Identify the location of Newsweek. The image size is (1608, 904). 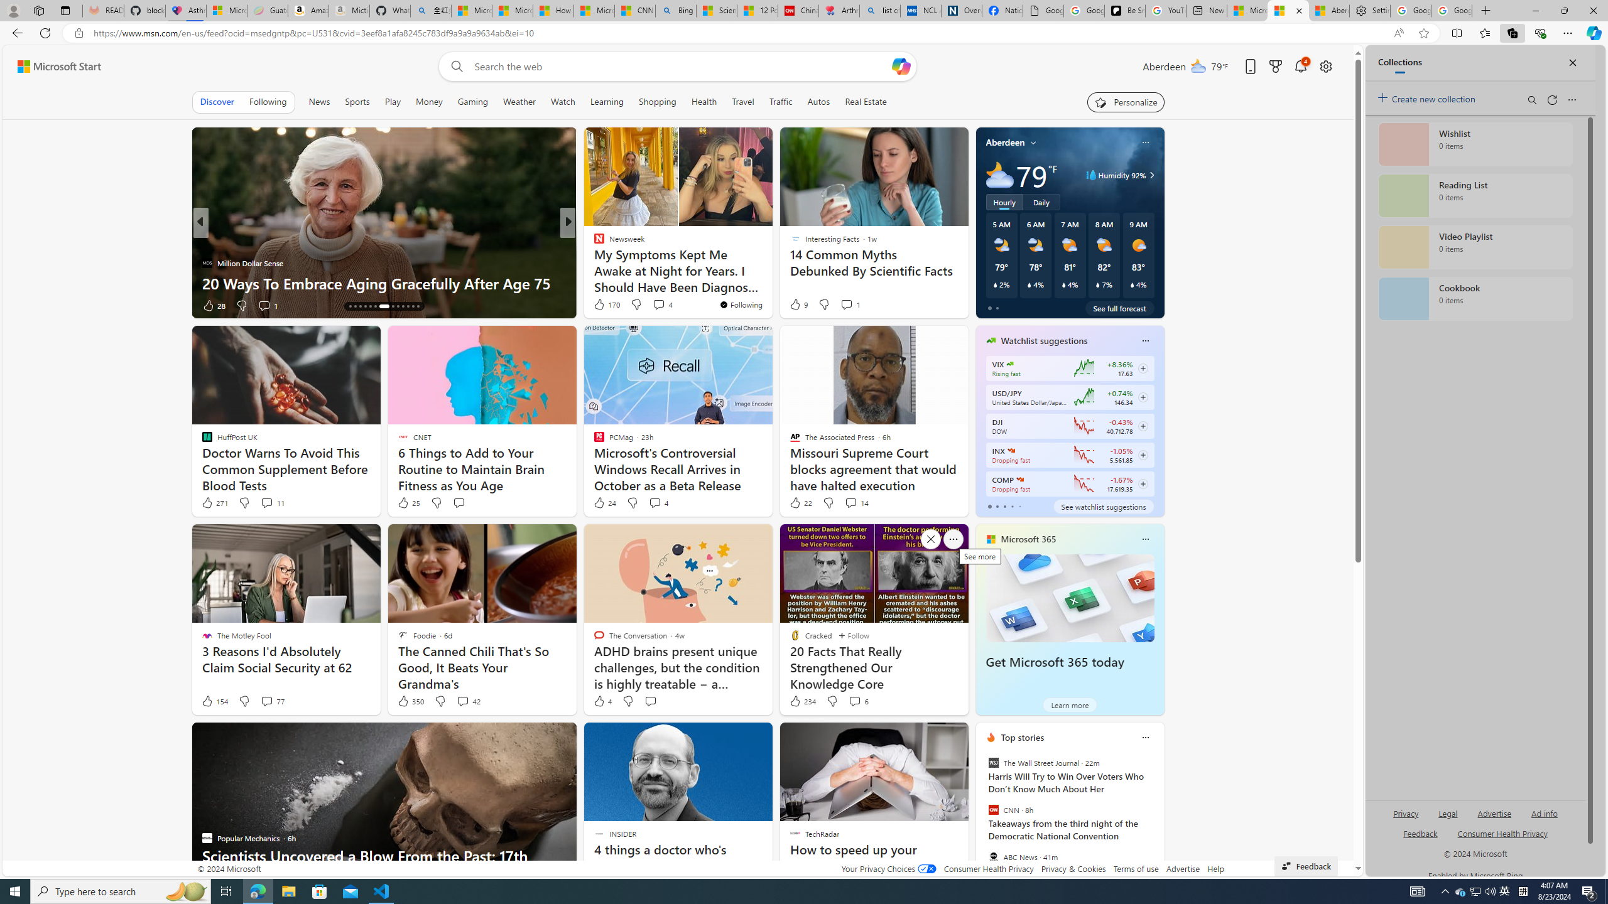
(206, 242).